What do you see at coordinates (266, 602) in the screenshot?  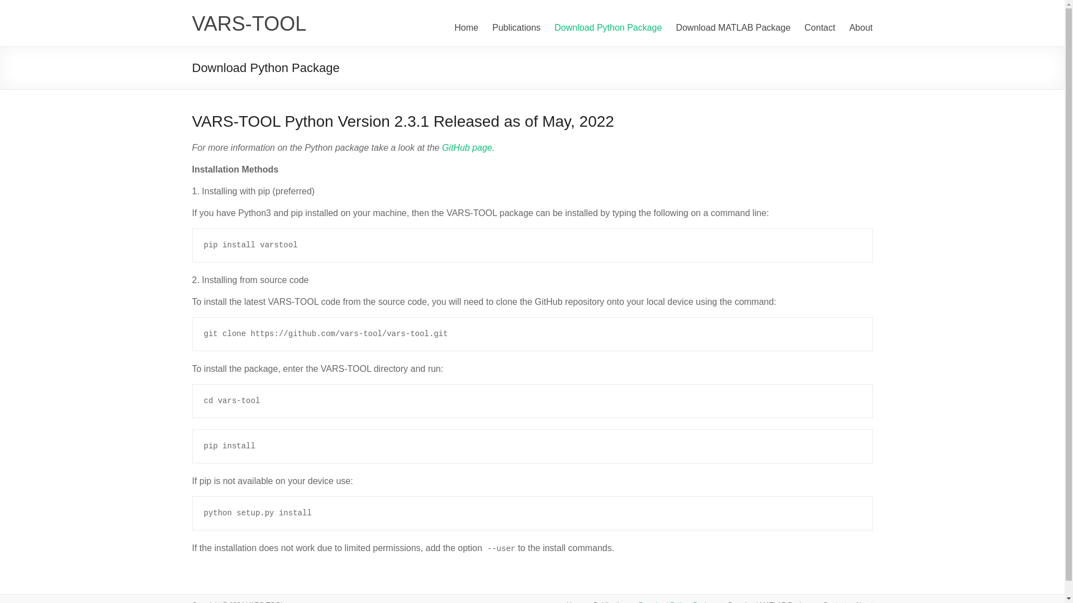 I see `VARS-TOOL.` at bounding box center [266, 602].